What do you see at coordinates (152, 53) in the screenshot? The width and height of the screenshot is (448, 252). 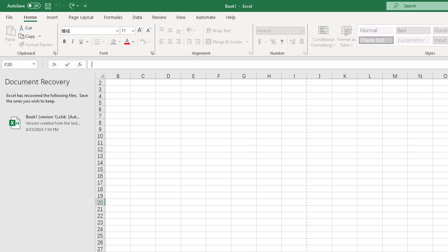 I see `Format Cell Font` at bounding box center [152, 53].